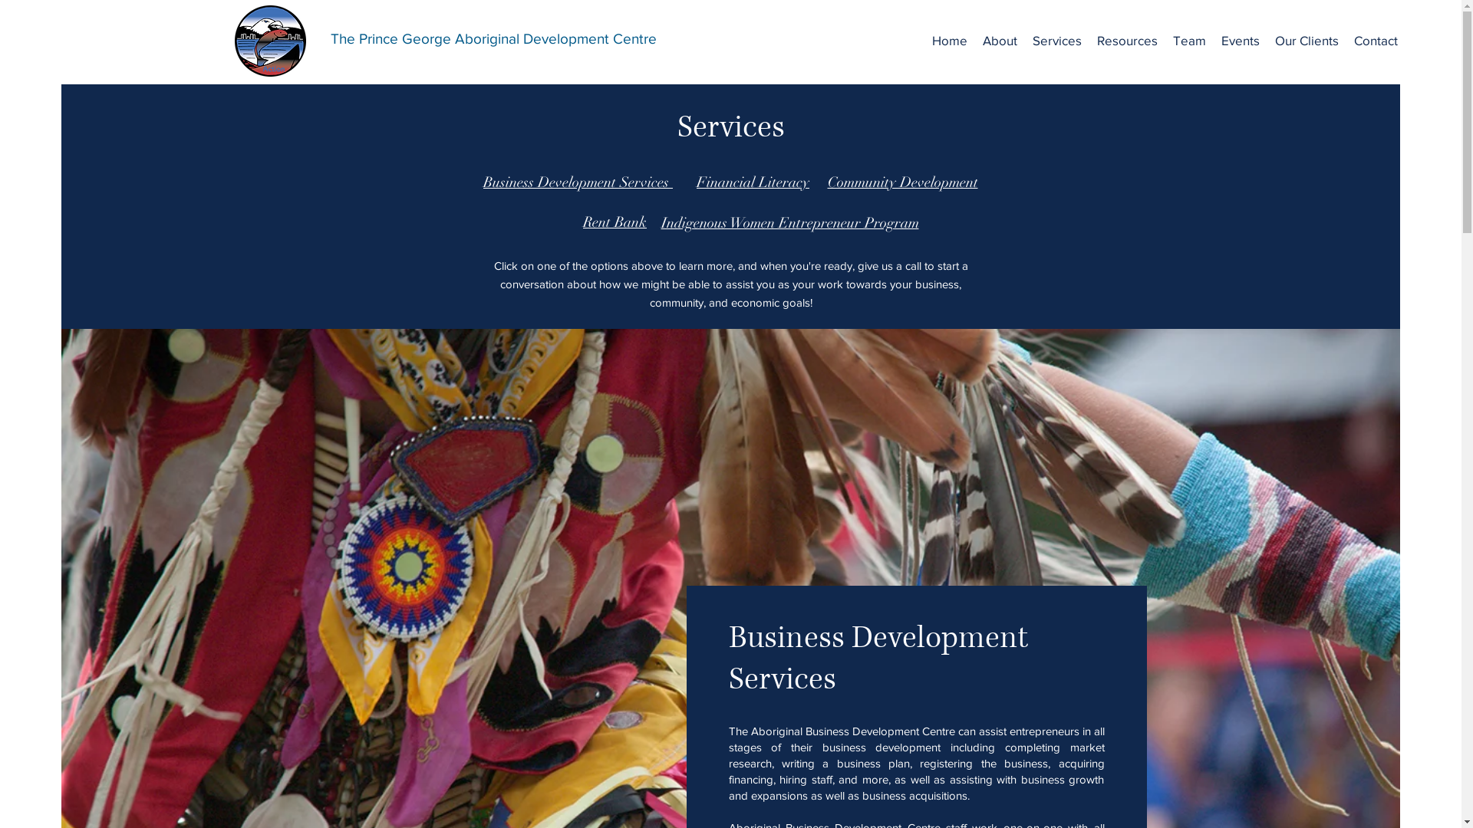 This screenshot has width=1473, height=828. I want to click on Rent Bank, so click(615, 222).